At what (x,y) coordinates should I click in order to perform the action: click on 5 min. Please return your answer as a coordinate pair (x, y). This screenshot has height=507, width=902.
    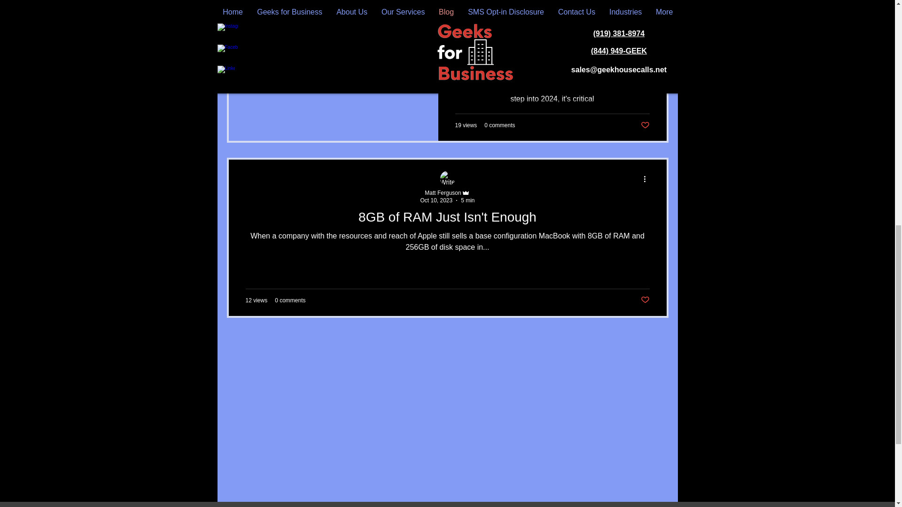
    Looking at the image, I should click on (467, 200).